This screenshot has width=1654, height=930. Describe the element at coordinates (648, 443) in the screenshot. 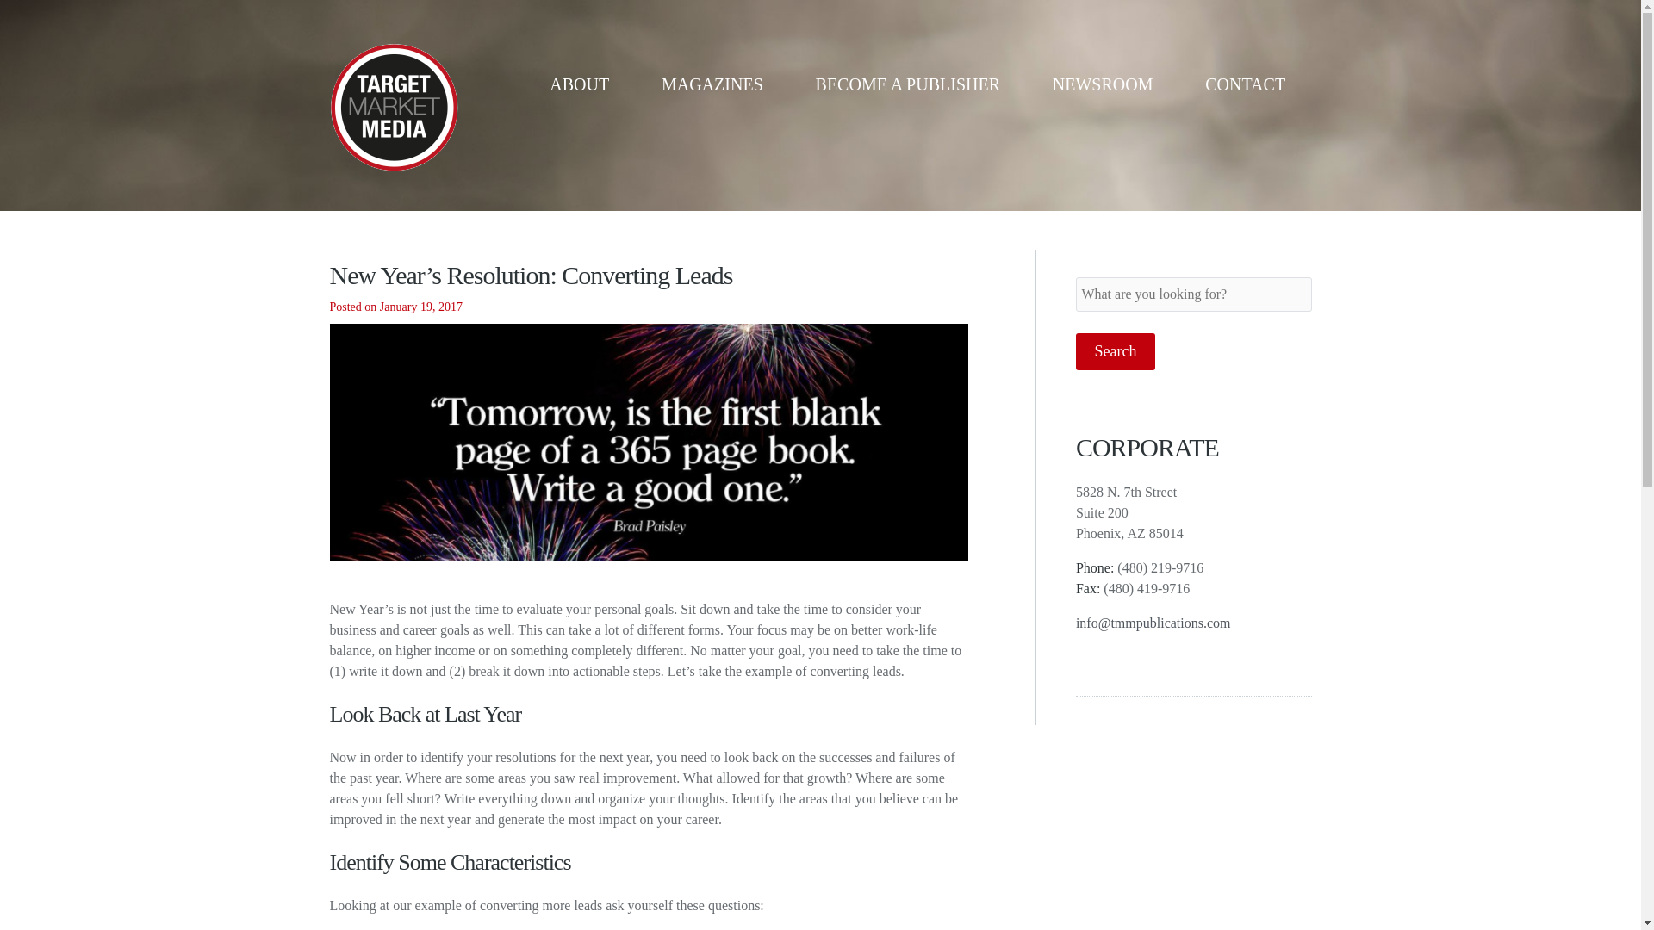

I see `Lead Action` at that location.